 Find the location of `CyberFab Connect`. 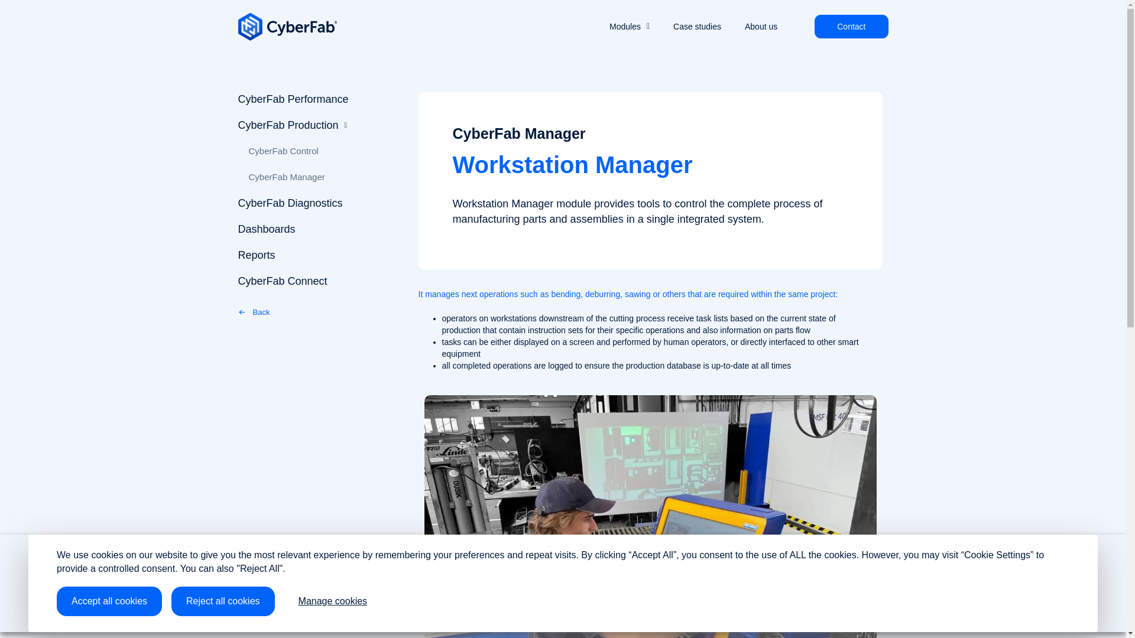

CyberFab Connect is located at coordinates (319, 281).